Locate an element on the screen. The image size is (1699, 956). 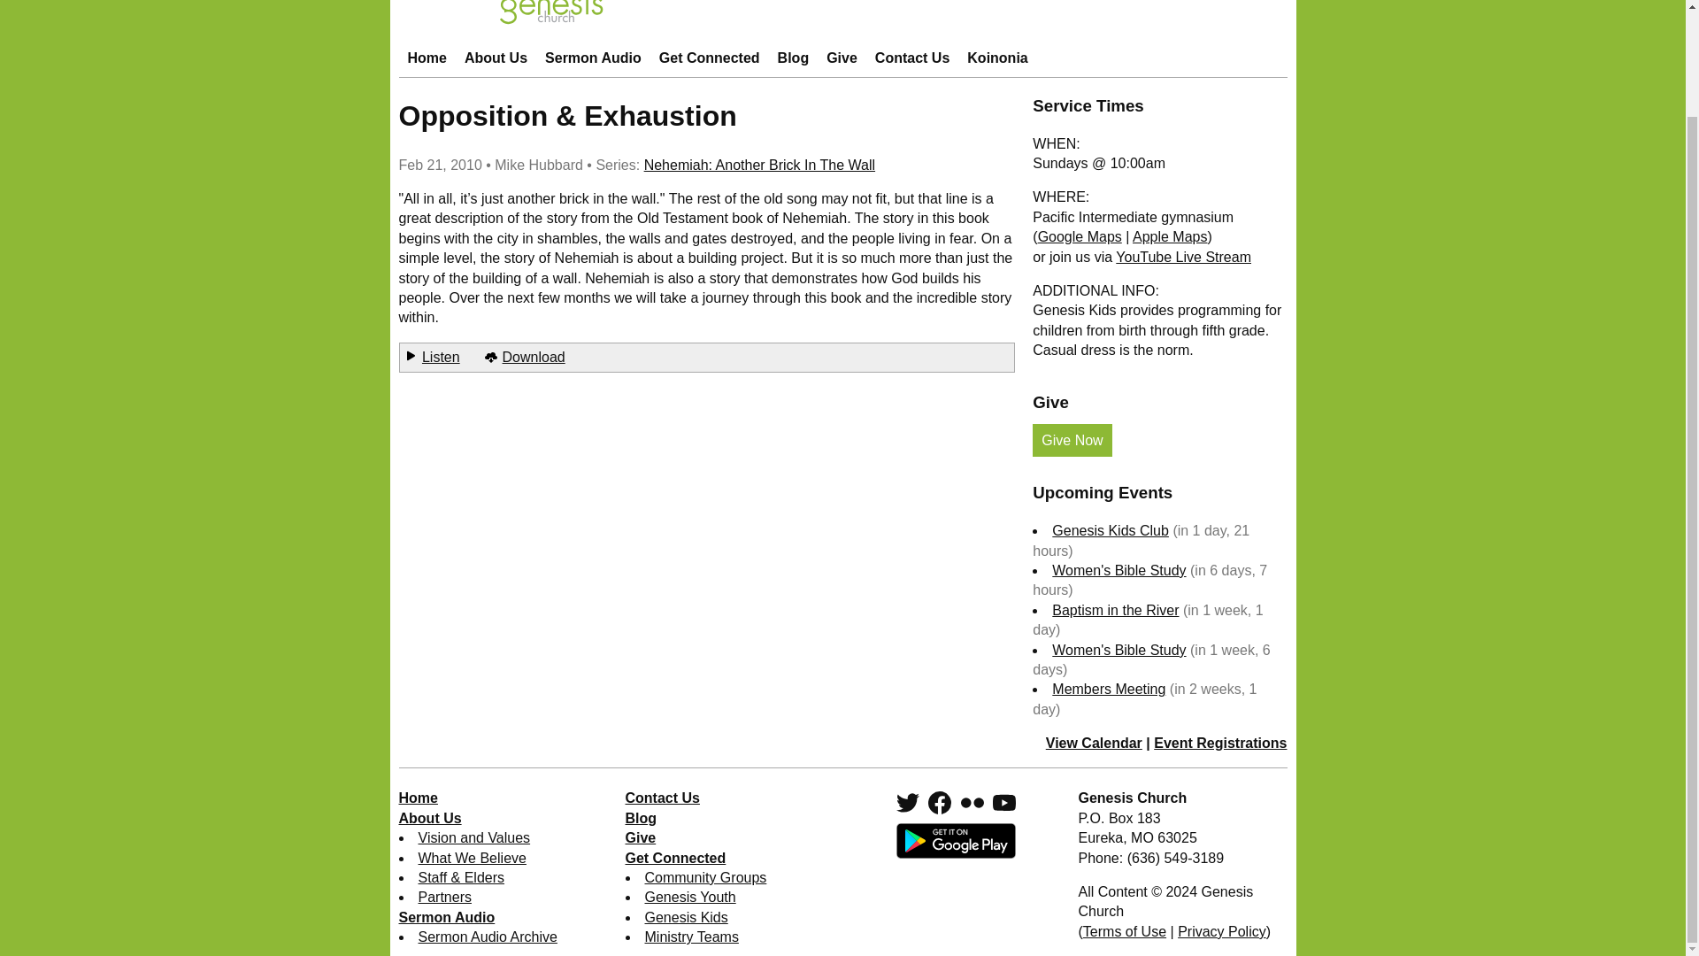
Google Maps is located at coordinates (1080, 237).